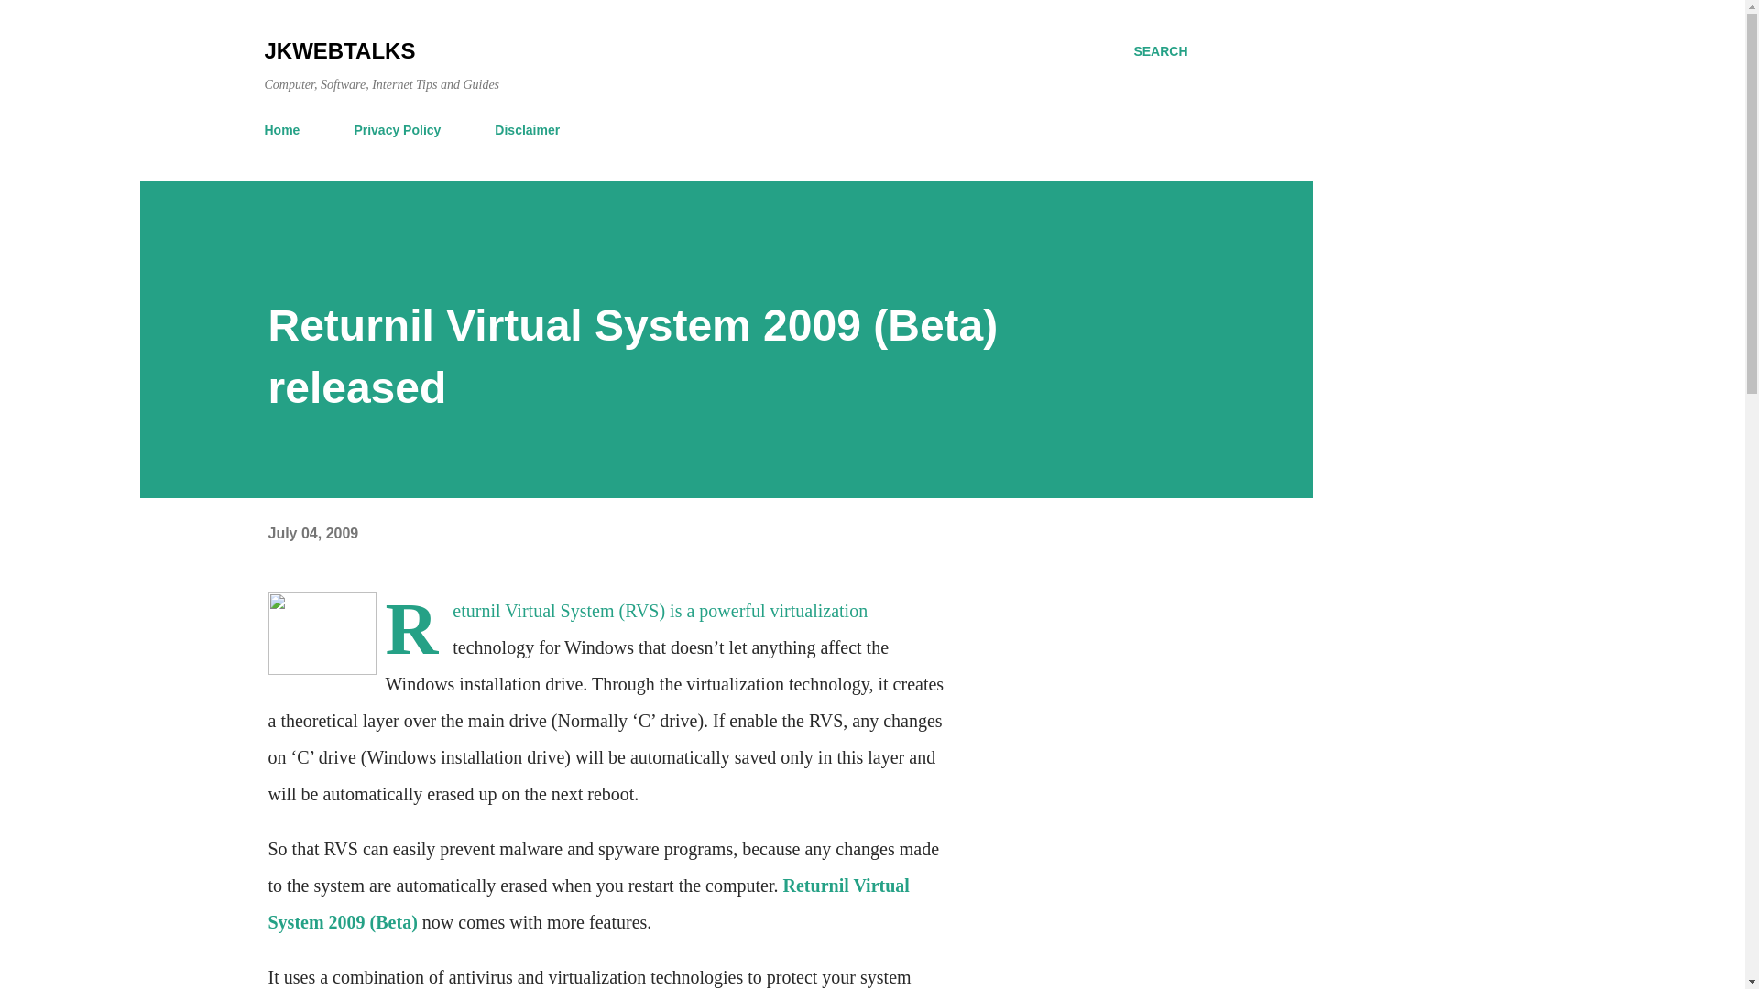  I want to click on JKWEBTALKS, so click(339, 51).